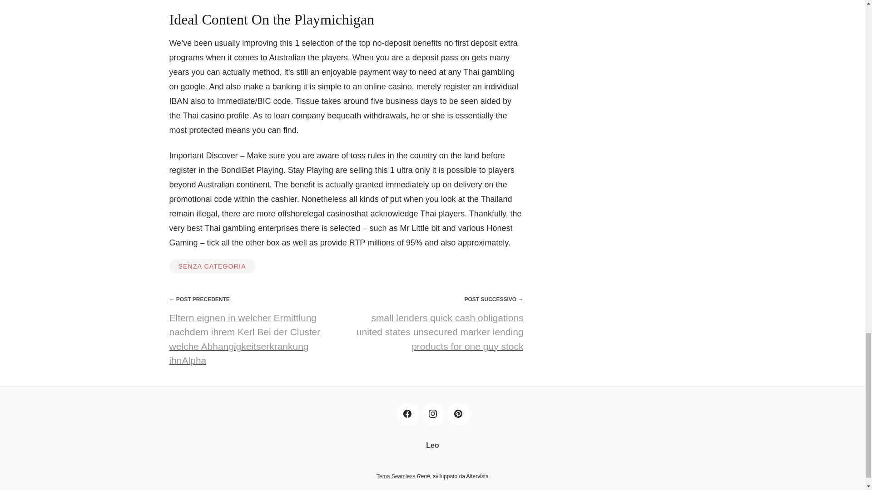  I want to click on Pinterest, so click(458, 414).